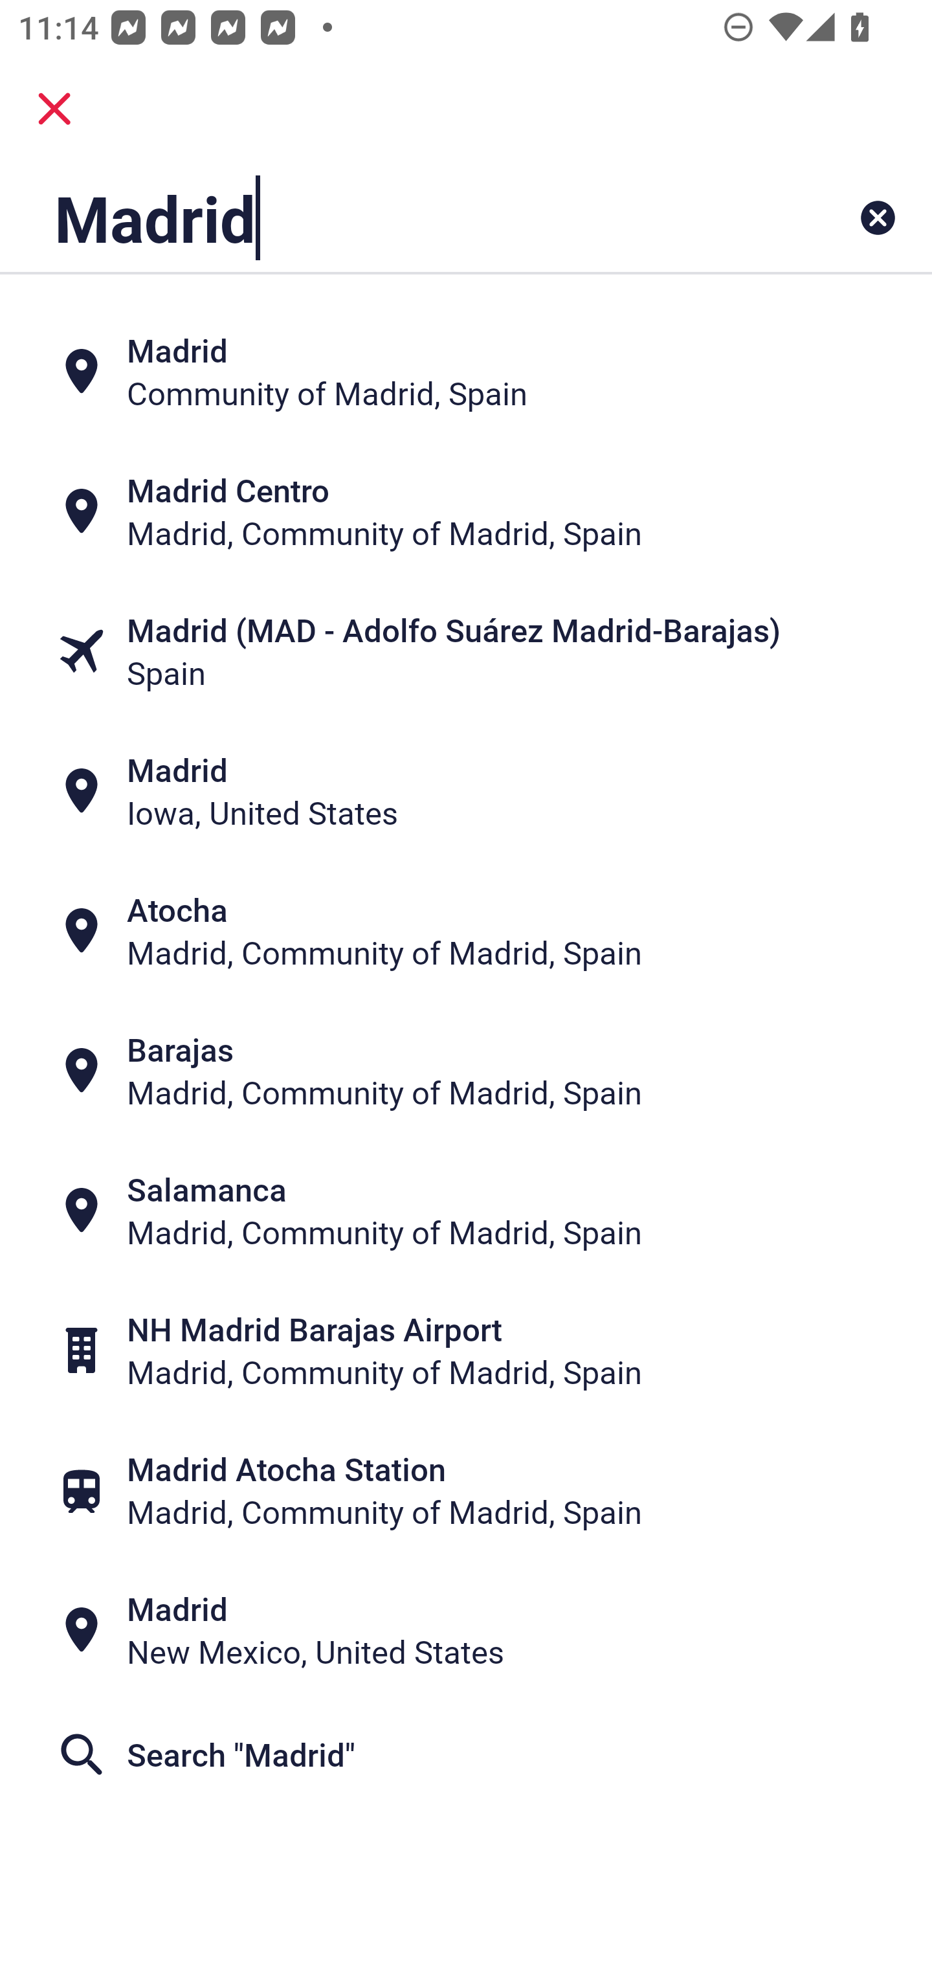 The image size is (932, 1968). I want to click on Madrid, so click(384, 218).